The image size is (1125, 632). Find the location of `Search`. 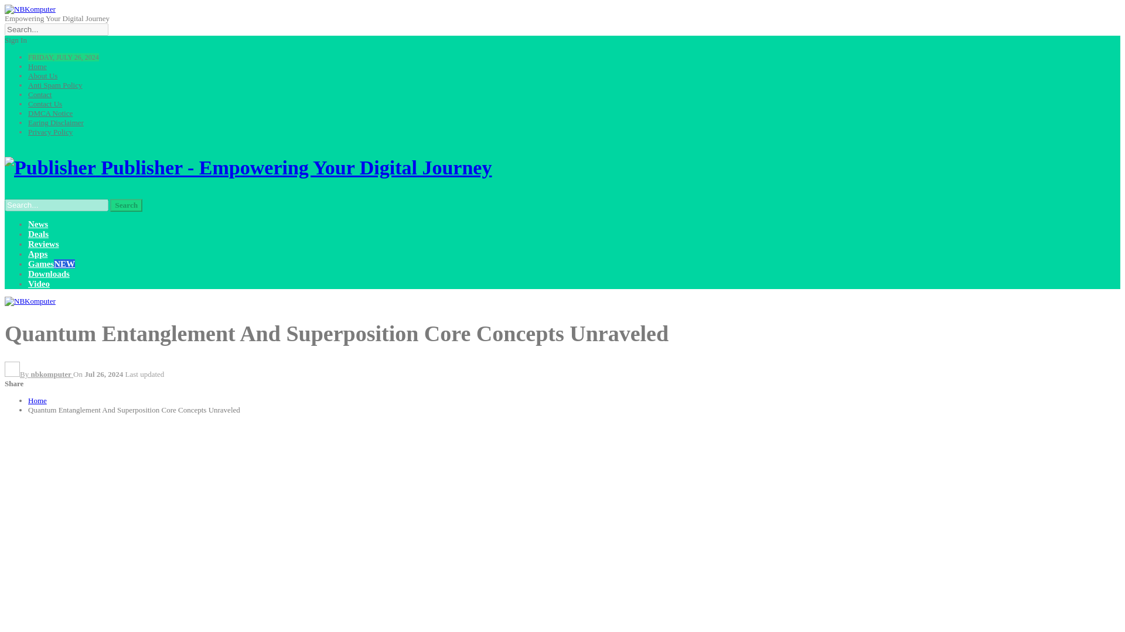

Search is located at coordinates (127, 205).